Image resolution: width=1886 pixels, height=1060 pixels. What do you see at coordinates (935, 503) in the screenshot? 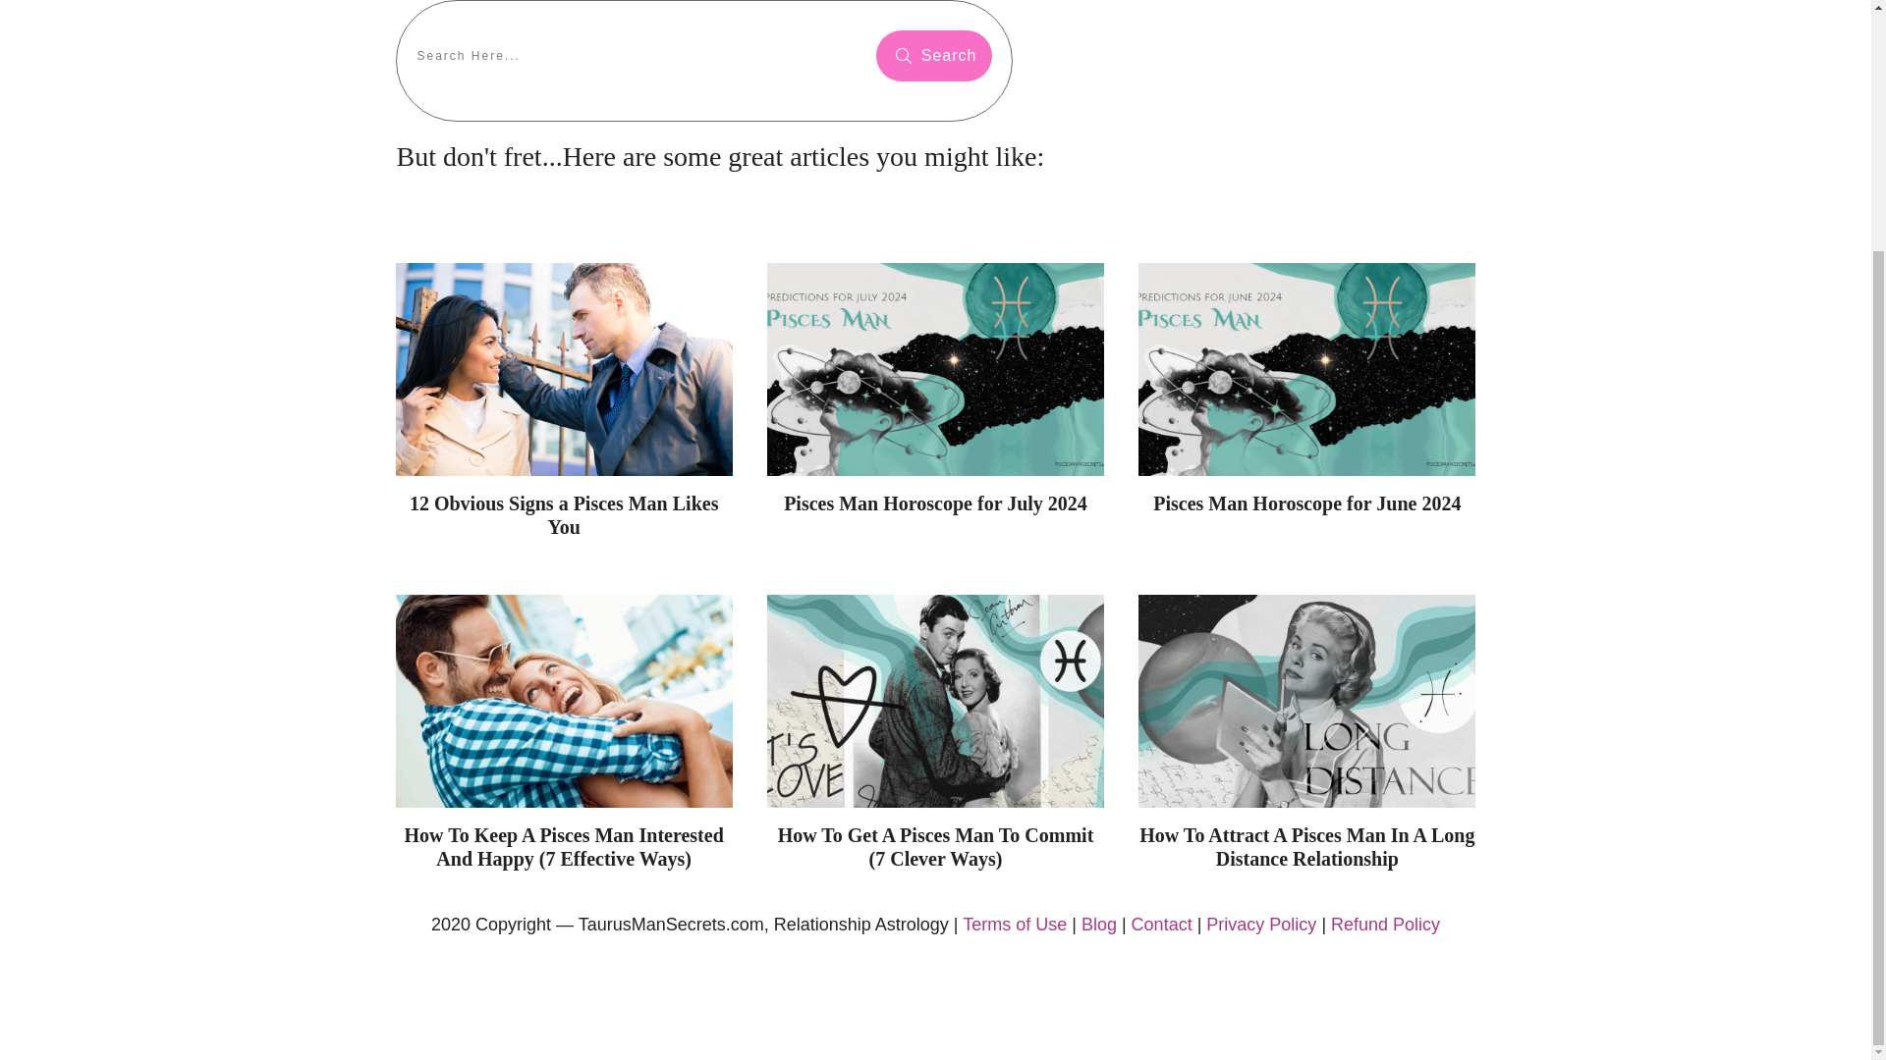
I see `Pisces Man Horoscope for July 2024` at bounding box center [935, 503].